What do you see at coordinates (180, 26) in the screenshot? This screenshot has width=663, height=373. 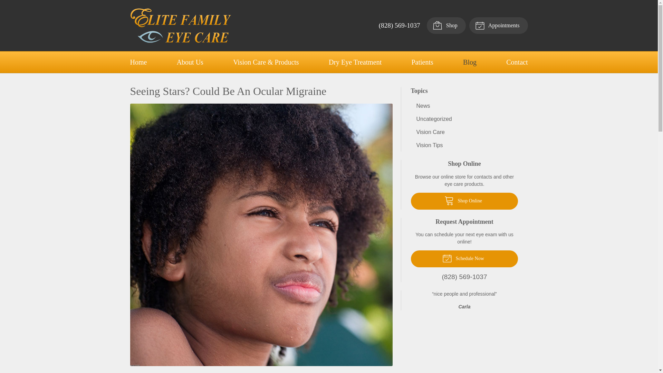 I see `Elite Family Eye Care` at bounding box center [180, 26].